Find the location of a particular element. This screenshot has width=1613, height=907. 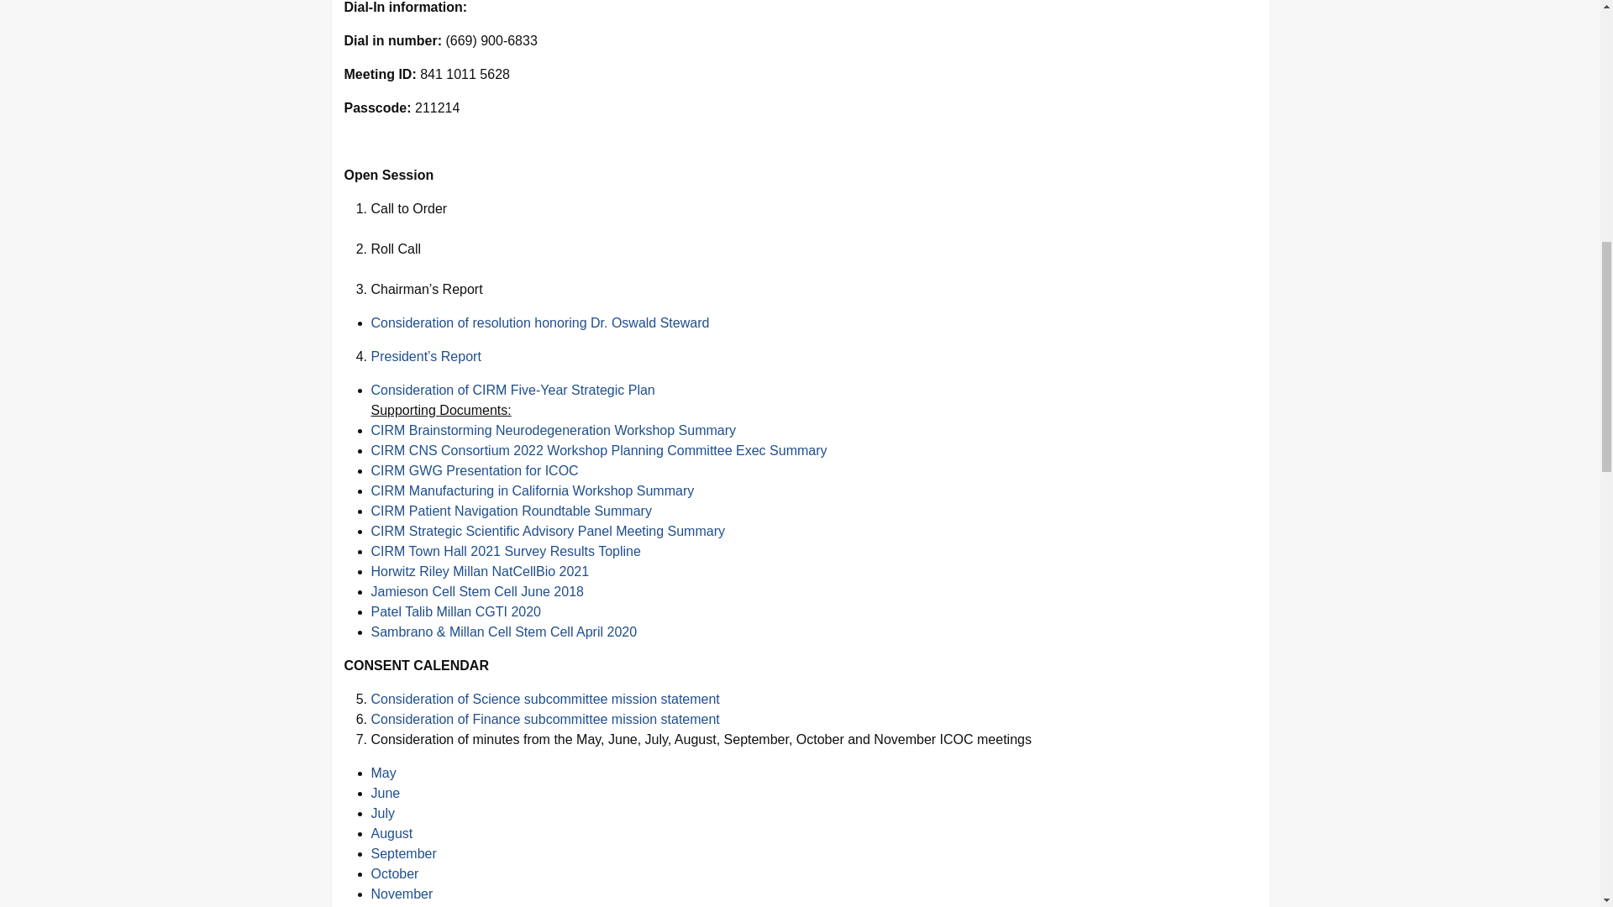

Consideration of resolution honoring Dr. Oswald Steward is located at coordinates (539, 322).